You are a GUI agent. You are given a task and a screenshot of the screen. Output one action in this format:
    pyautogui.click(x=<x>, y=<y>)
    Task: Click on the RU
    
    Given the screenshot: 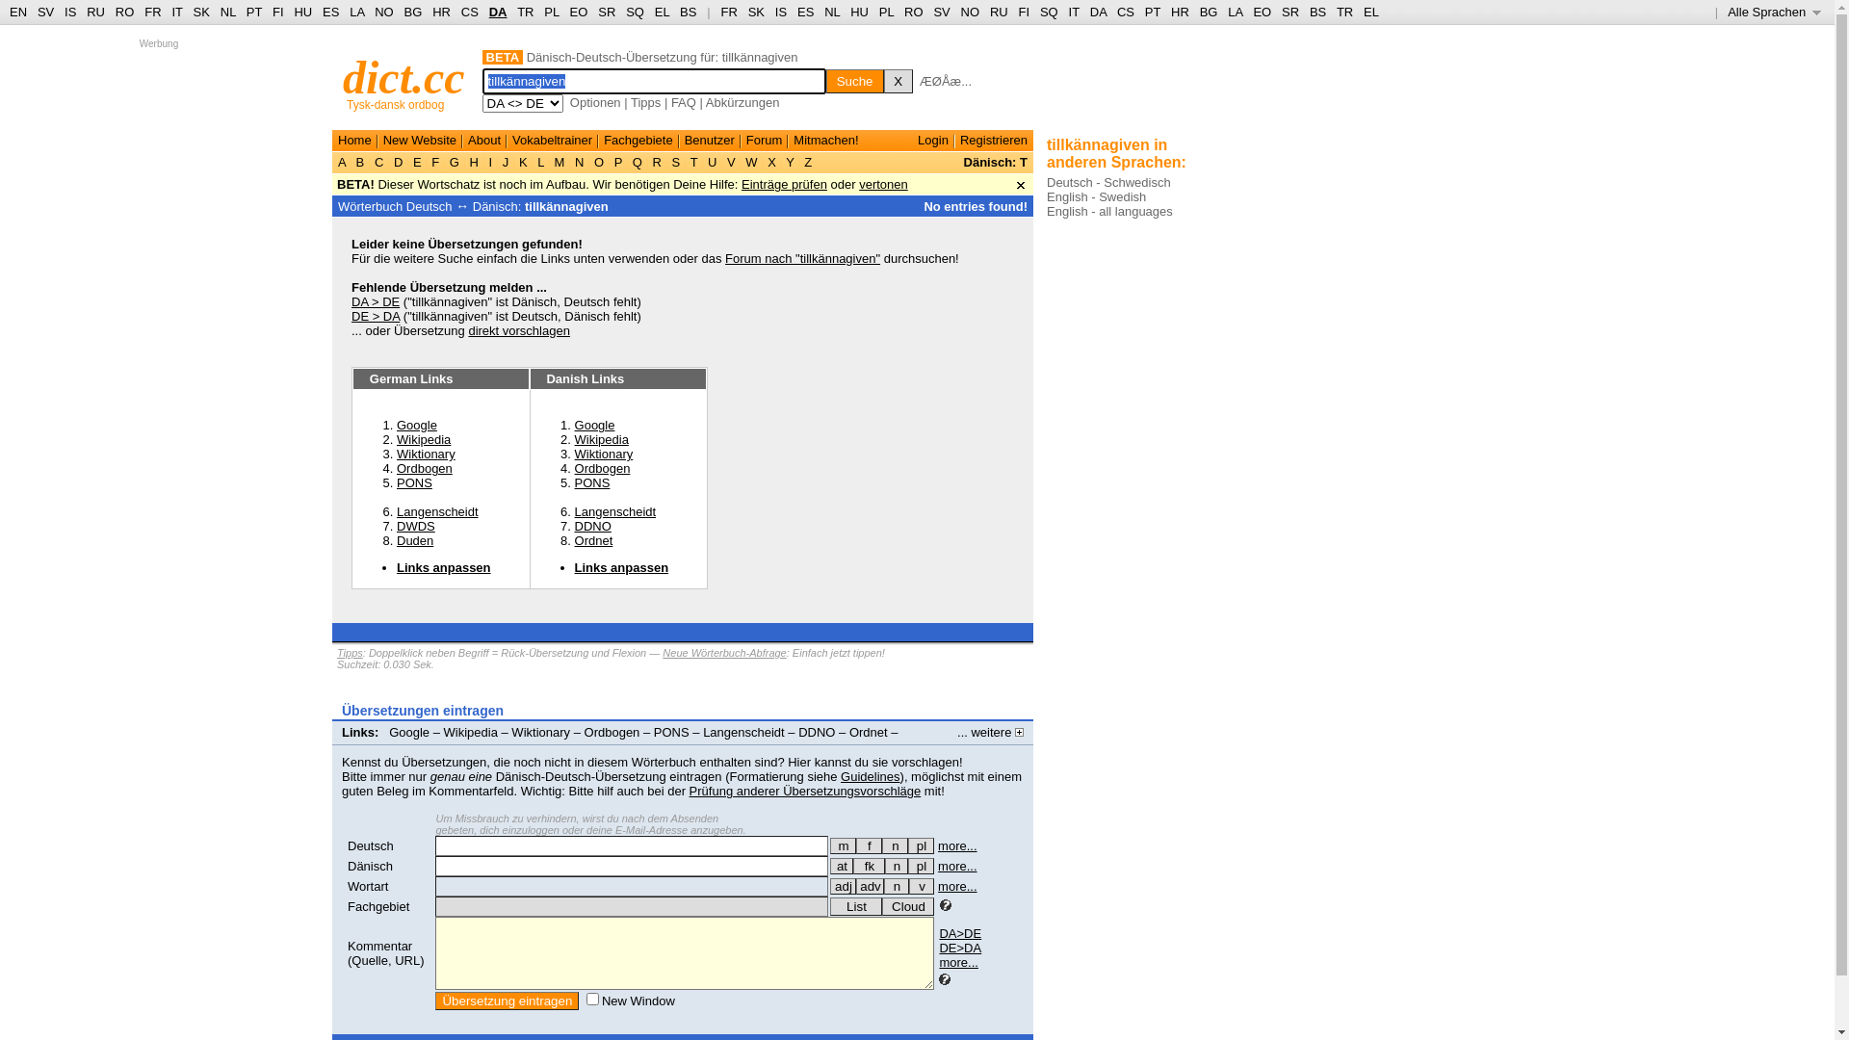 What is the action you would take?
    pyautogui.click(x=1000, y=12)
    